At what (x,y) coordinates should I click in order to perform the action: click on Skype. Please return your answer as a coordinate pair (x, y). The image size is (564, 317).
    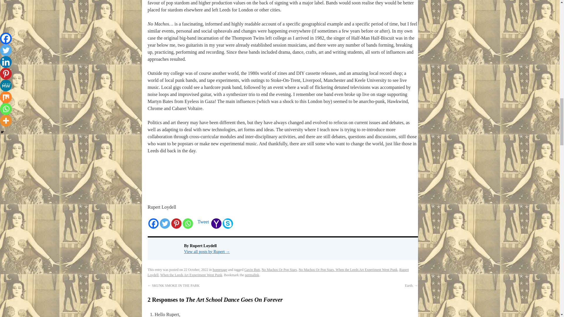
    Looking at the image, I should click on (228, 223).